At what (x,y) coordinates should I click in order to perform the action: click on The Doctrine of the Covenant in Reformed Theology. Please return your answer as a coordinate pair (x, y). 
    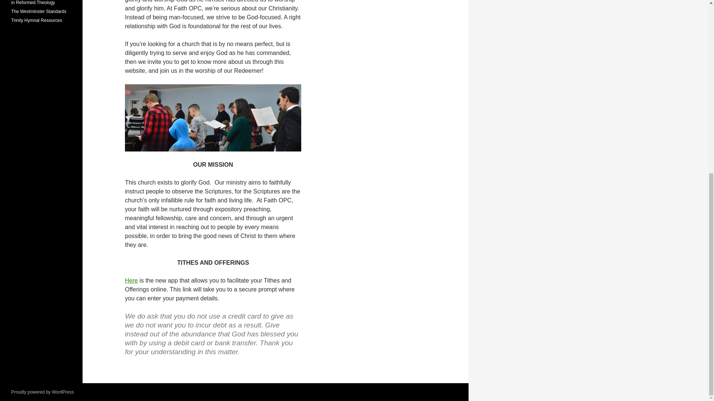
    Looking at the image, I should click on (40, 3).